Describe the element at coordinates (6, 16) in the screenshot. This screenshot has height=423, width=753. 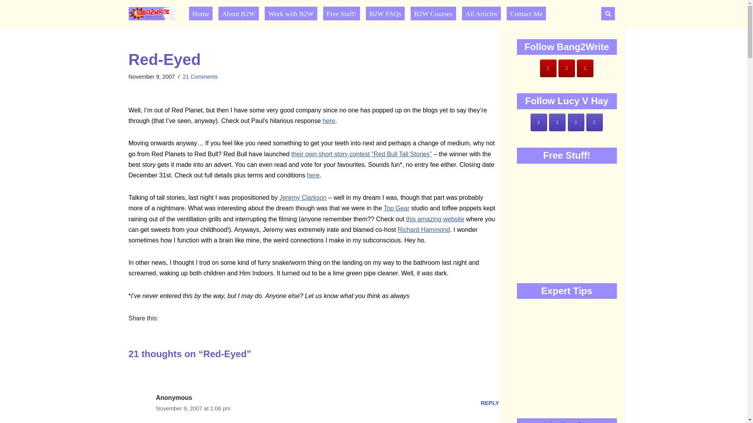
I see `Skip to content` at that location.